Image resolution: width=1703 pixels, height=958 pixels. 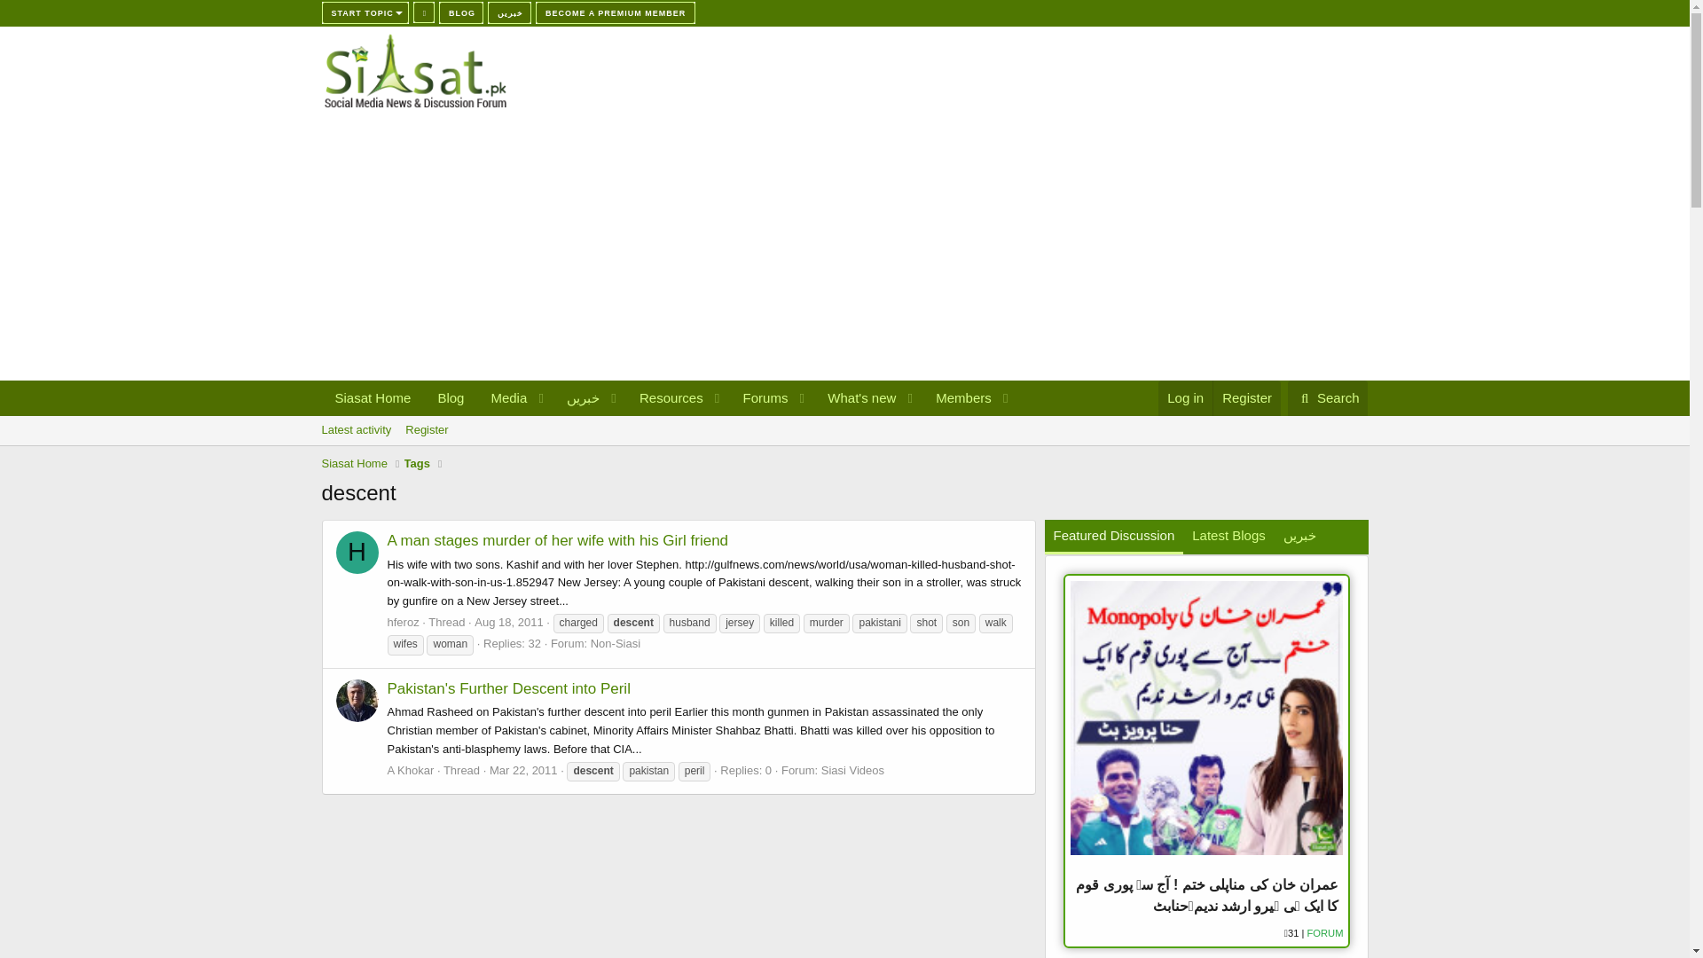 I want to click on BECOME A PREMIUM MEMBER, so click(x=616, y=12).